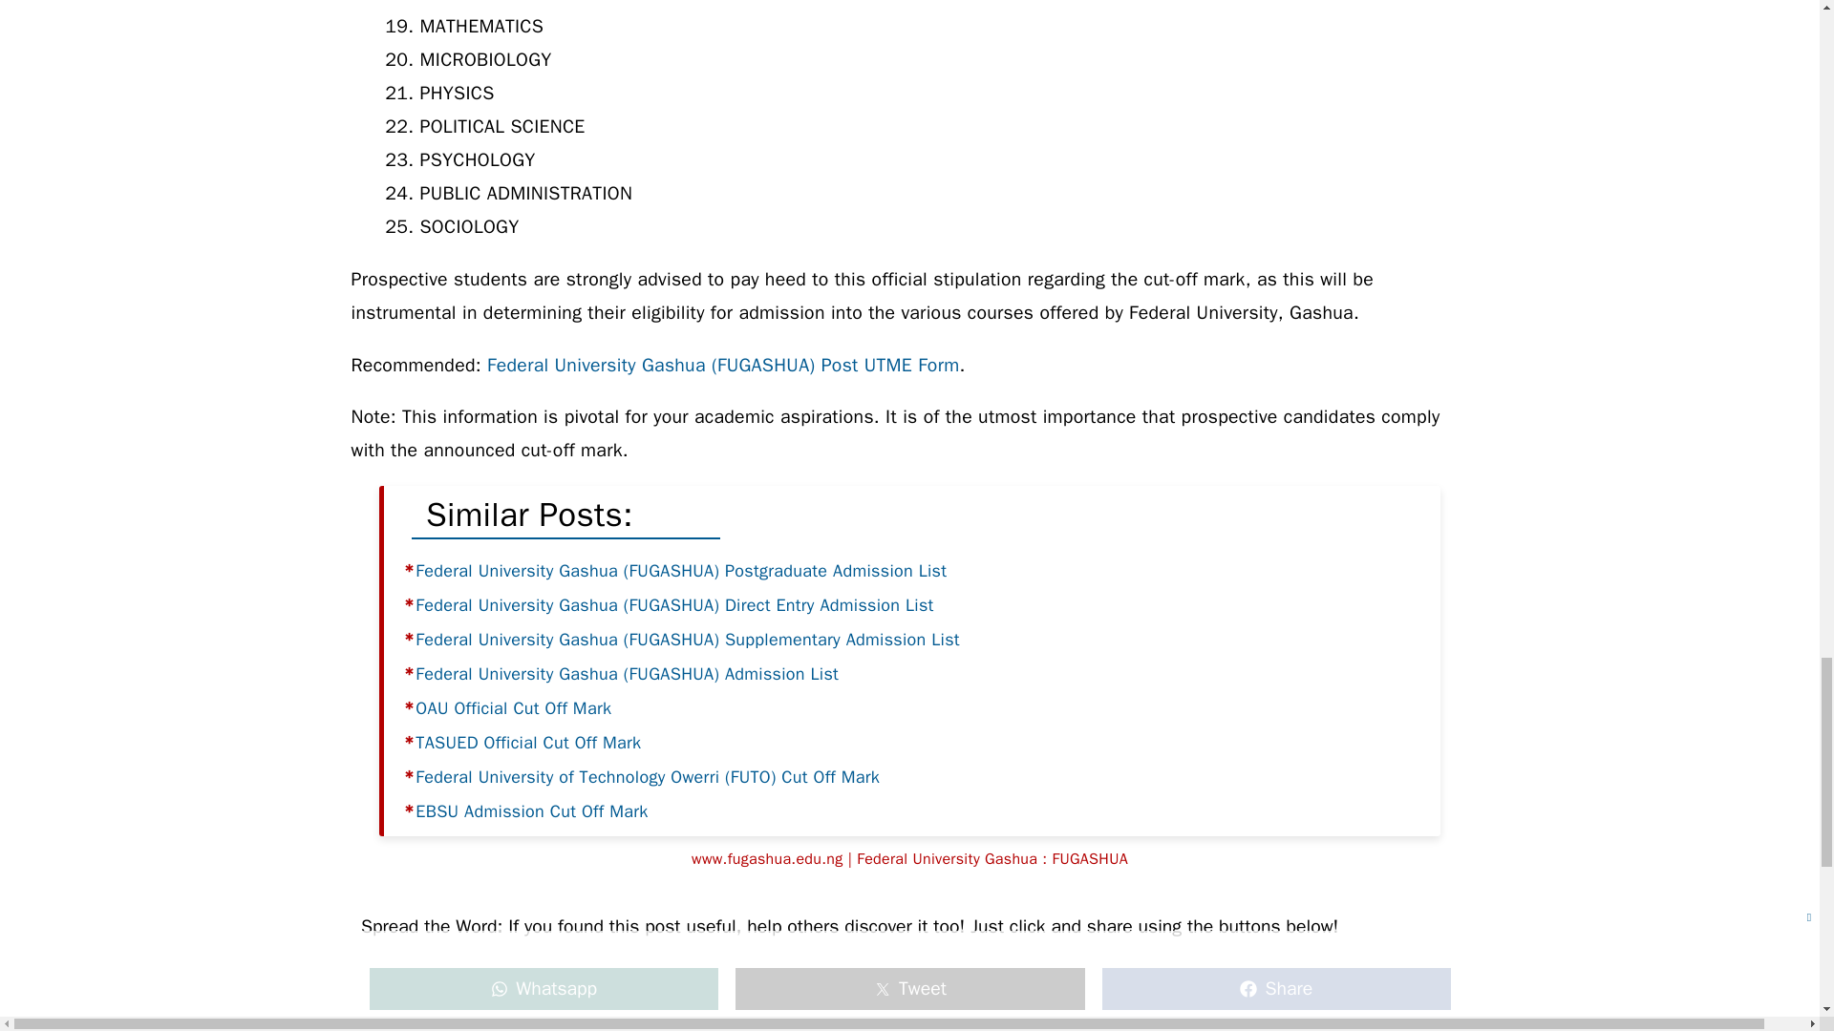 Image resolution: width=1834 pixels, height=1031 pixels. Describe the element at coordinates (823, 987) in the screenshot. I see `About` at that location.